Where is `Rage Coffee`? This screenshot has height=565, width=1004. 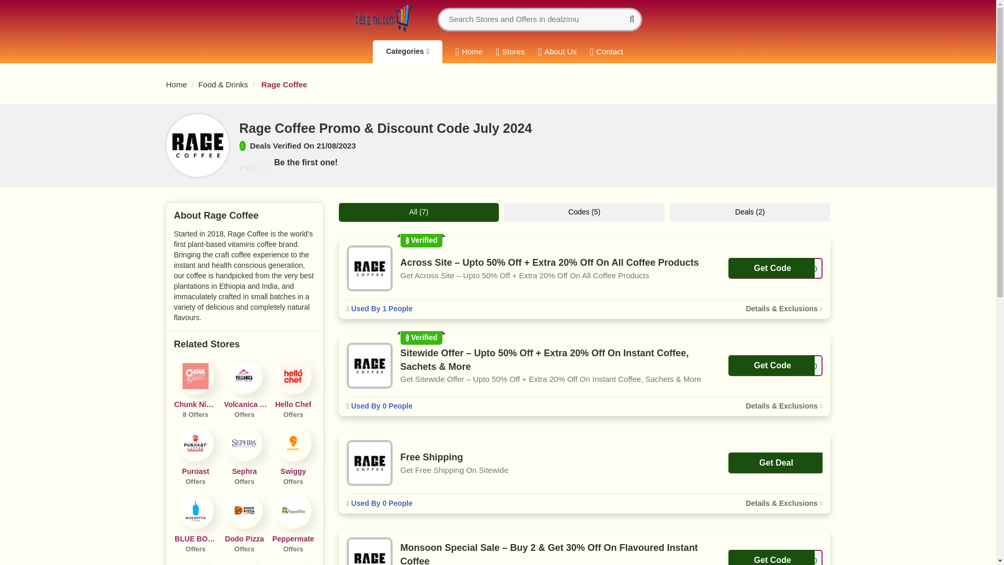 Rage Coffee is located at coordinates (407, 51).